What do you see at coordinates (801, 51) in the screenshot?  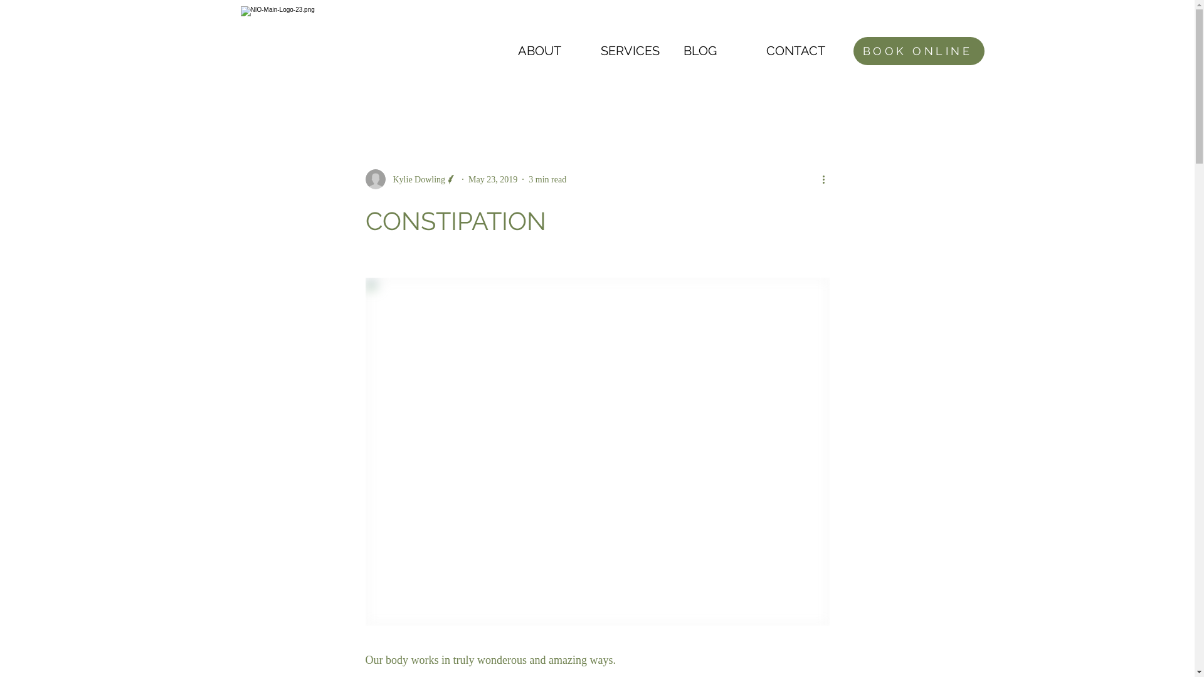 I see `CONTACT` at bounding box center [801, 51].